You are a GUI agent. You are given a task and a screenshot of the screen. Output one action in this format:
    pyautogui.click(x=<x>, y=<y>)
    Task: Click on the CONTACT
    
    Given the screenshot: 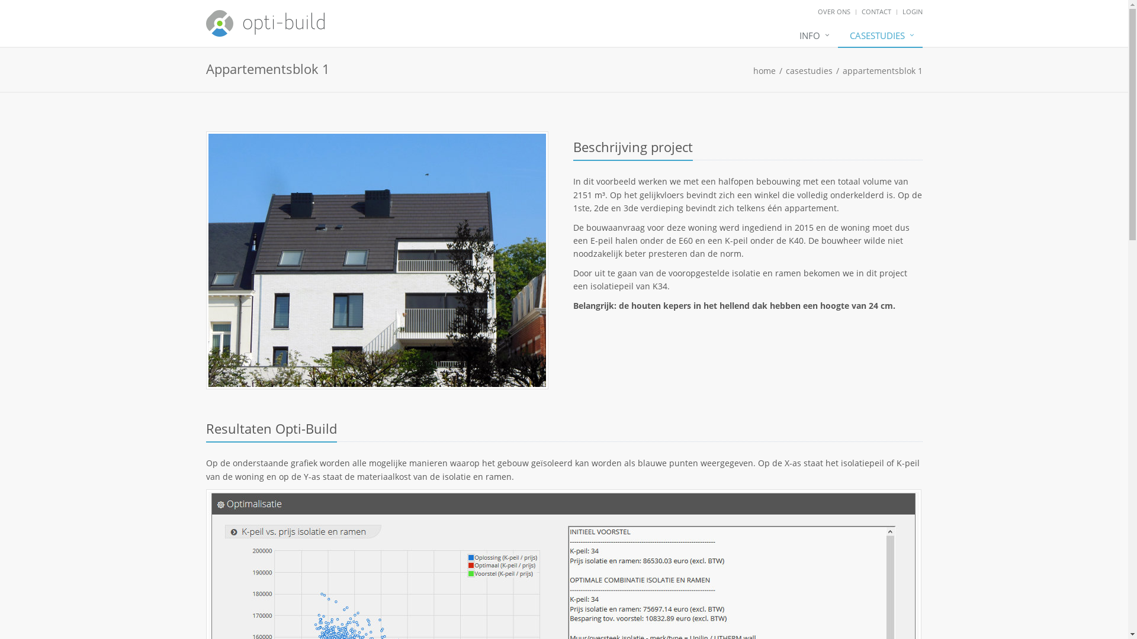 What is the action you would take?
    pyautogui.click(x=876, y=12)
    